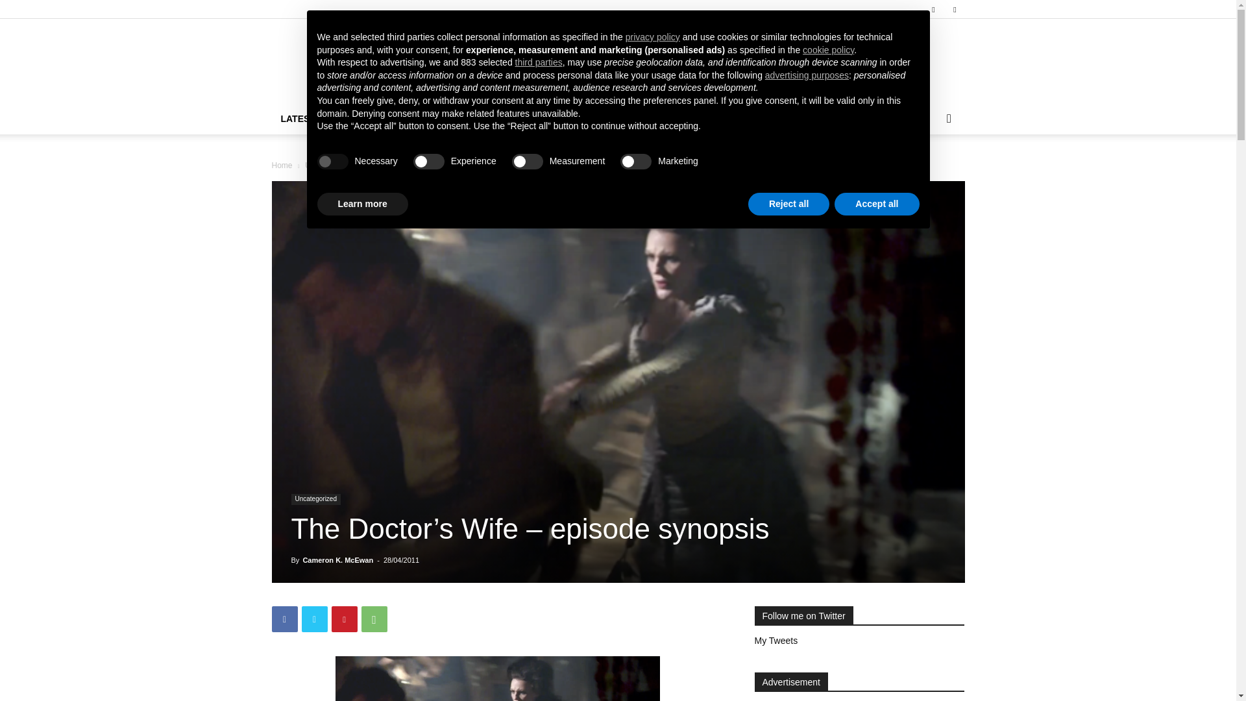 The width and height of the screenshot is (1246, 701). I want to click on BIG FINISH, so click(708, 118).